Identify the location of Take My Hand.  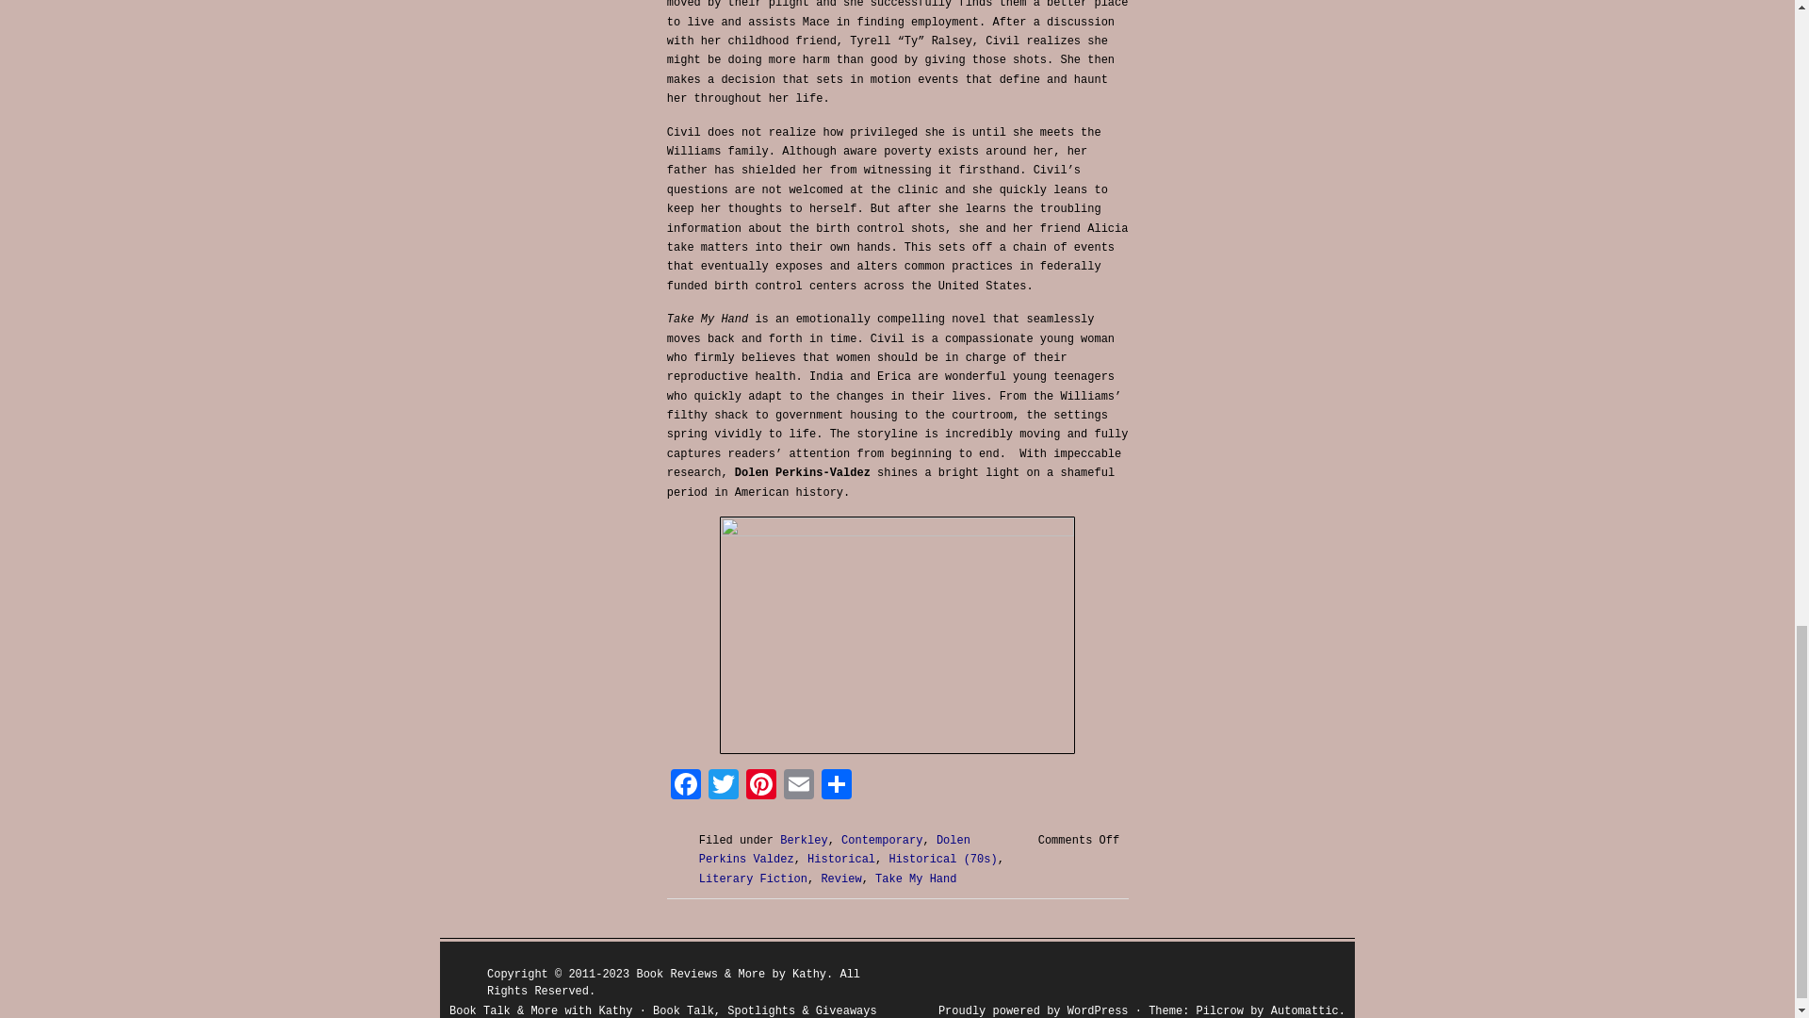
(916, 878).